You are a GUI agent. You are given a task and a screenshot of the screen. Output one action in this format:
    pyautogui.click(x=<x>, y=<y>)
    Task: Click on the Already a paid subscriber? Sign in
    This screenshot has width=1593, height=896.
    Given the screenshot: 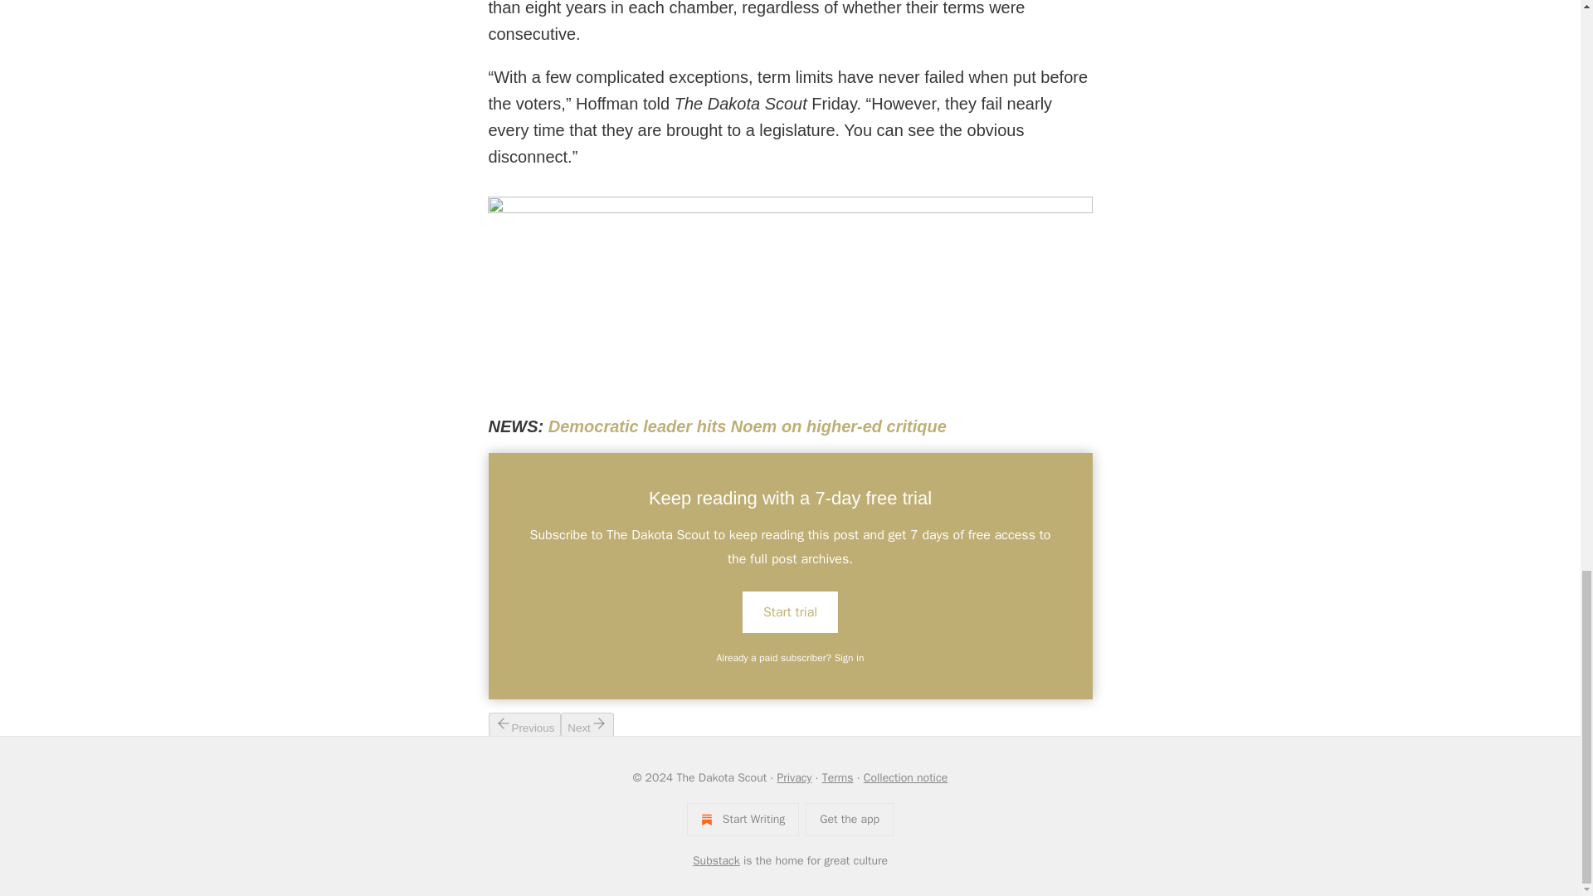 What is the action you would take?
    pyautogui.click(x=791, y=658)
    